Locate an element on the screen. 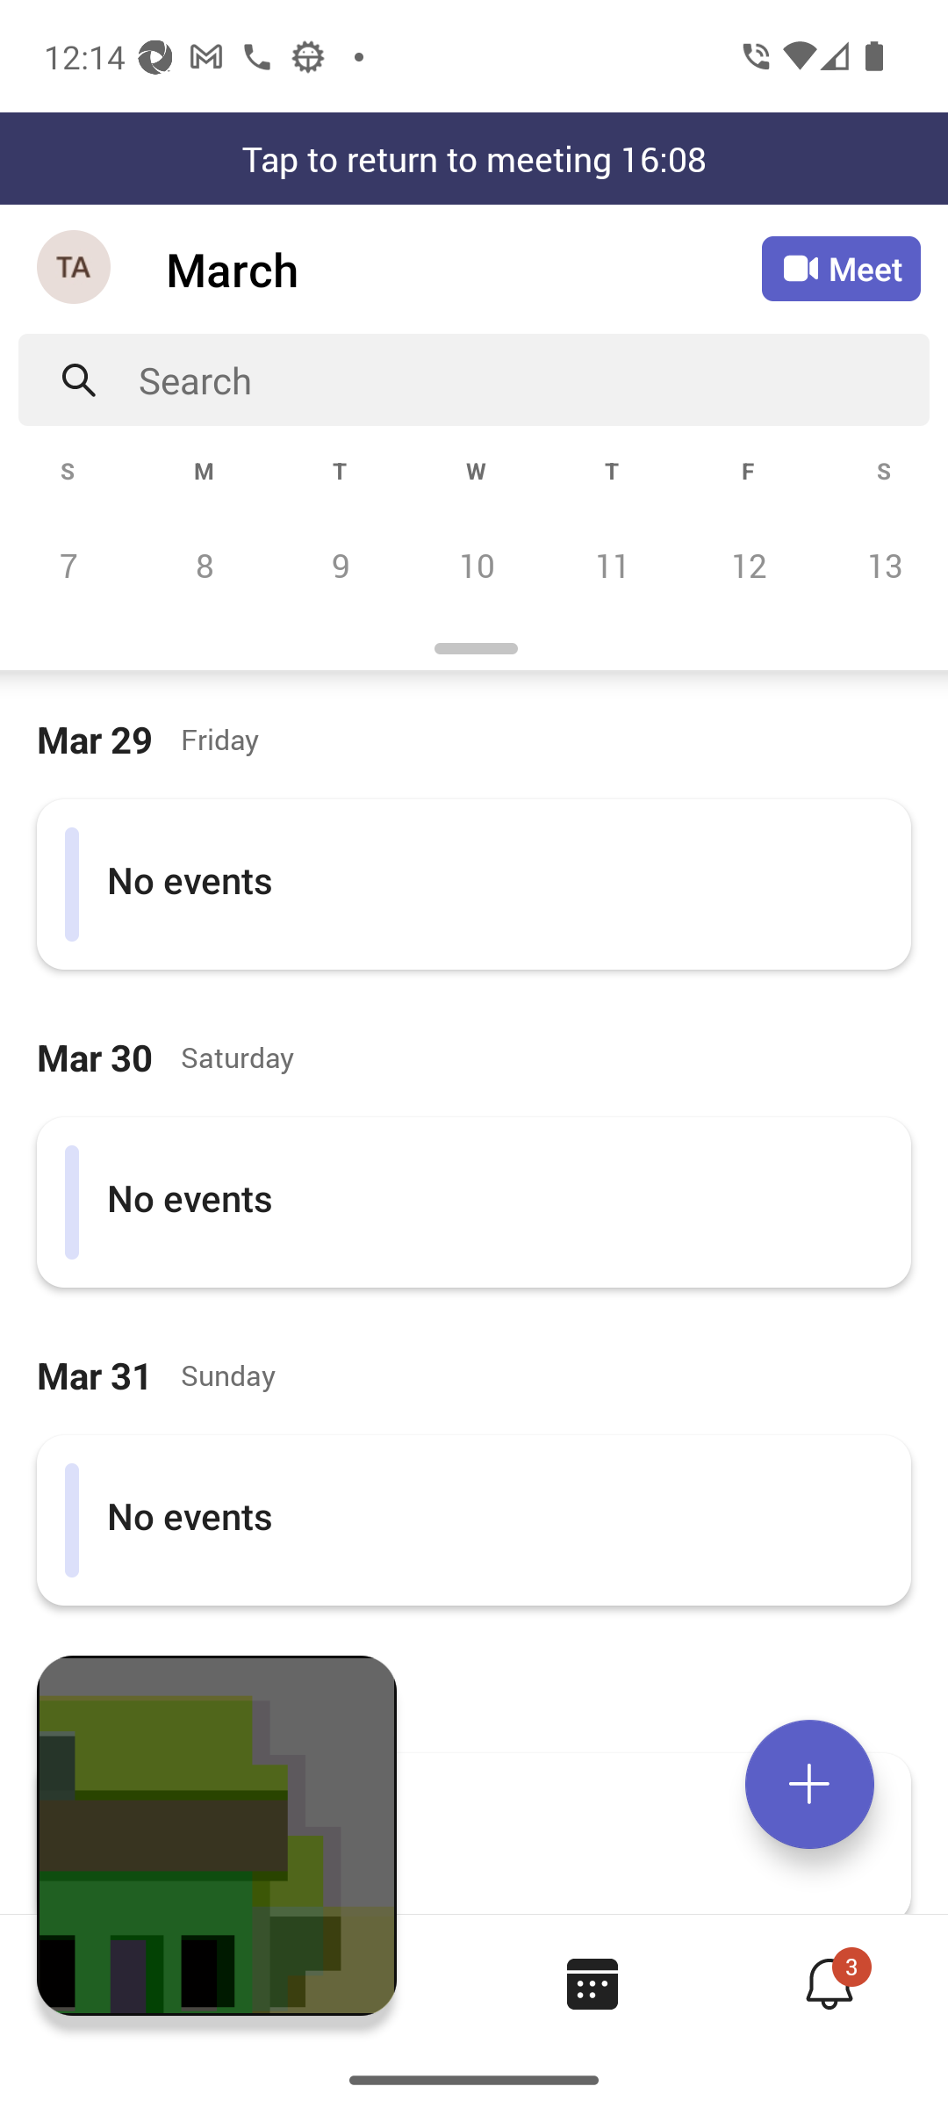  Saturday, April 13 13 is located at coordinates (881, 565).